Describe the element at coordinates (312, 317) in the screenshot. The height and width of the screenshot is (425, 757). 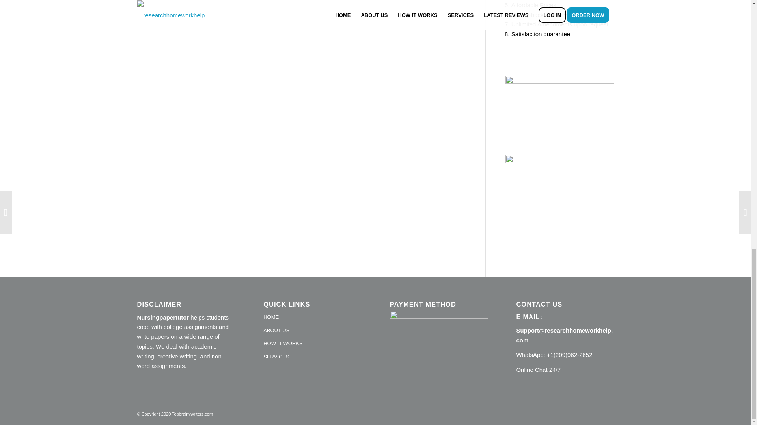
I see `HOME` at that location.